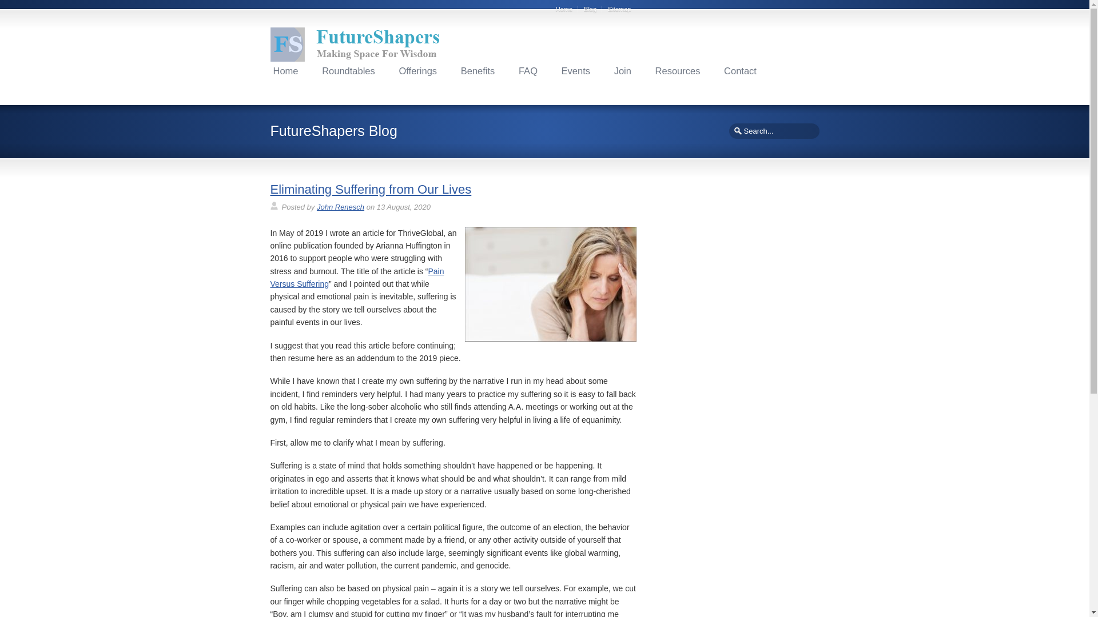 The image size is (1098, 617). I want to click on Posts by John Renesch, so click(341, 207).